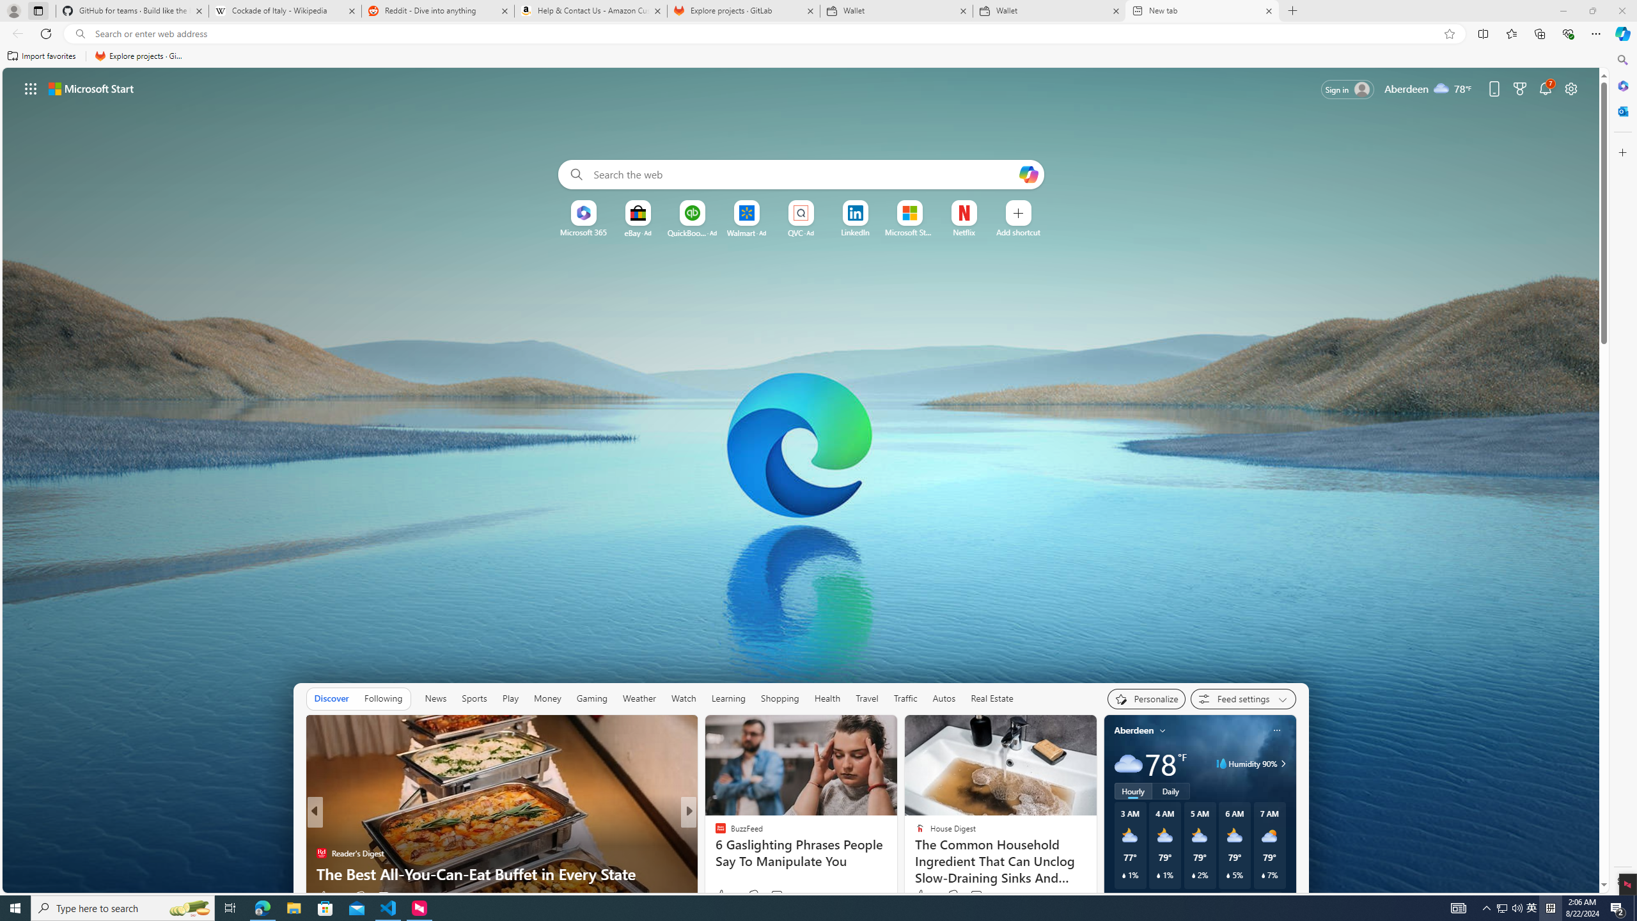  What do you see at coordinates (1572, 88) in the screenshot?
I see `Page settings` at bounding box center [1572, 88].